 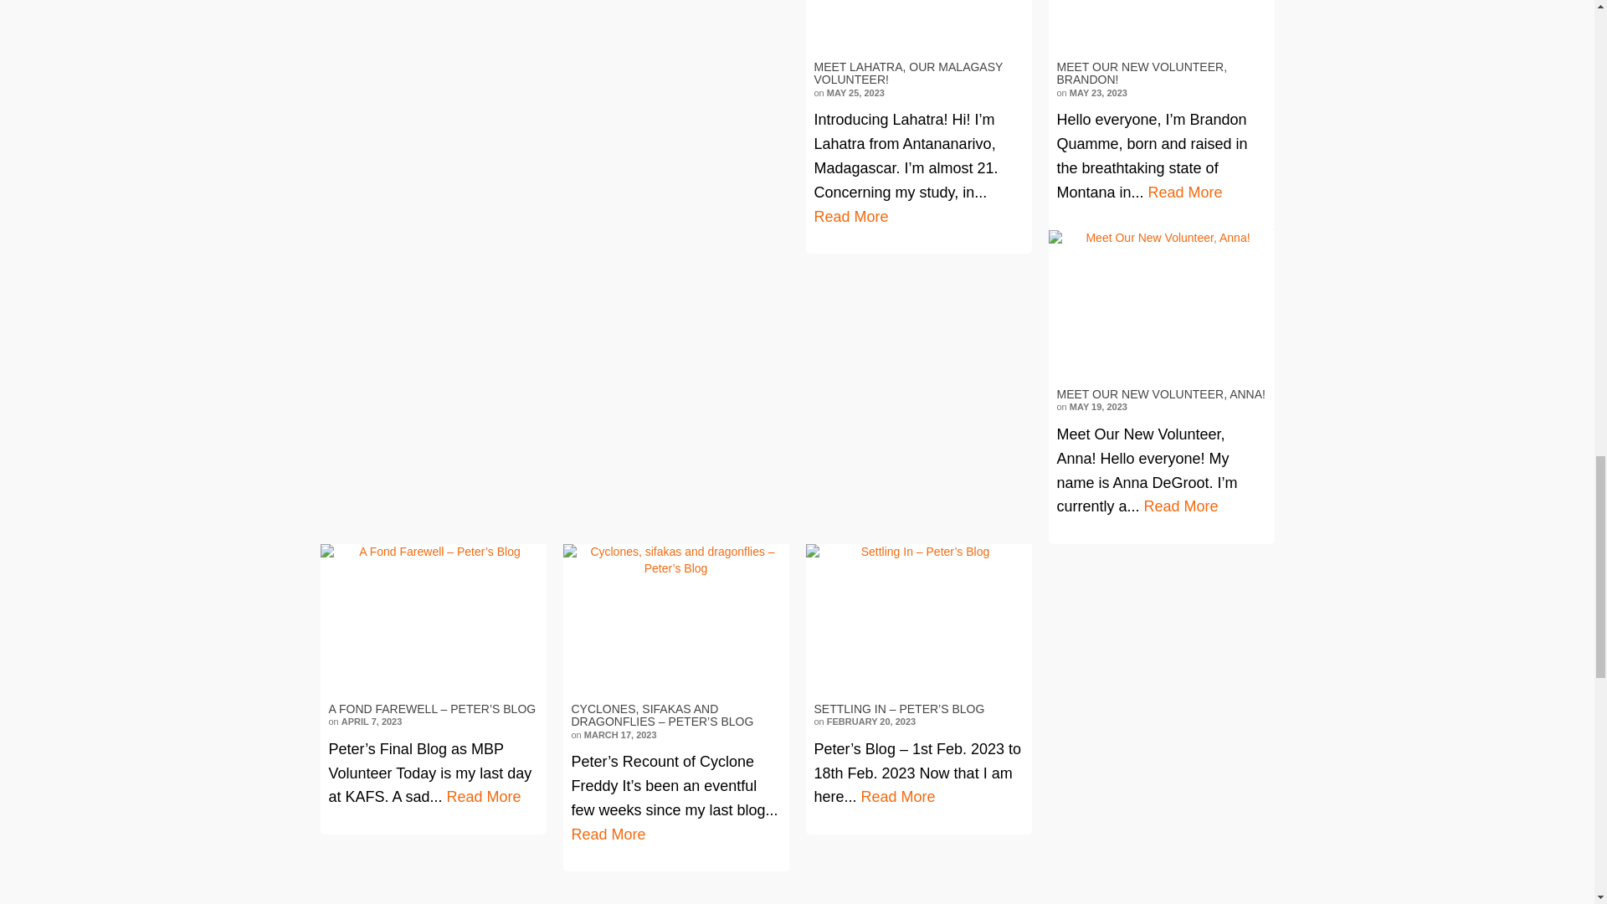 What do you see at coordinates (1160, 25) in the screenshot?
I see `Meet Our New Volunteer, Brandon!` at bounding box center [1160, 25].